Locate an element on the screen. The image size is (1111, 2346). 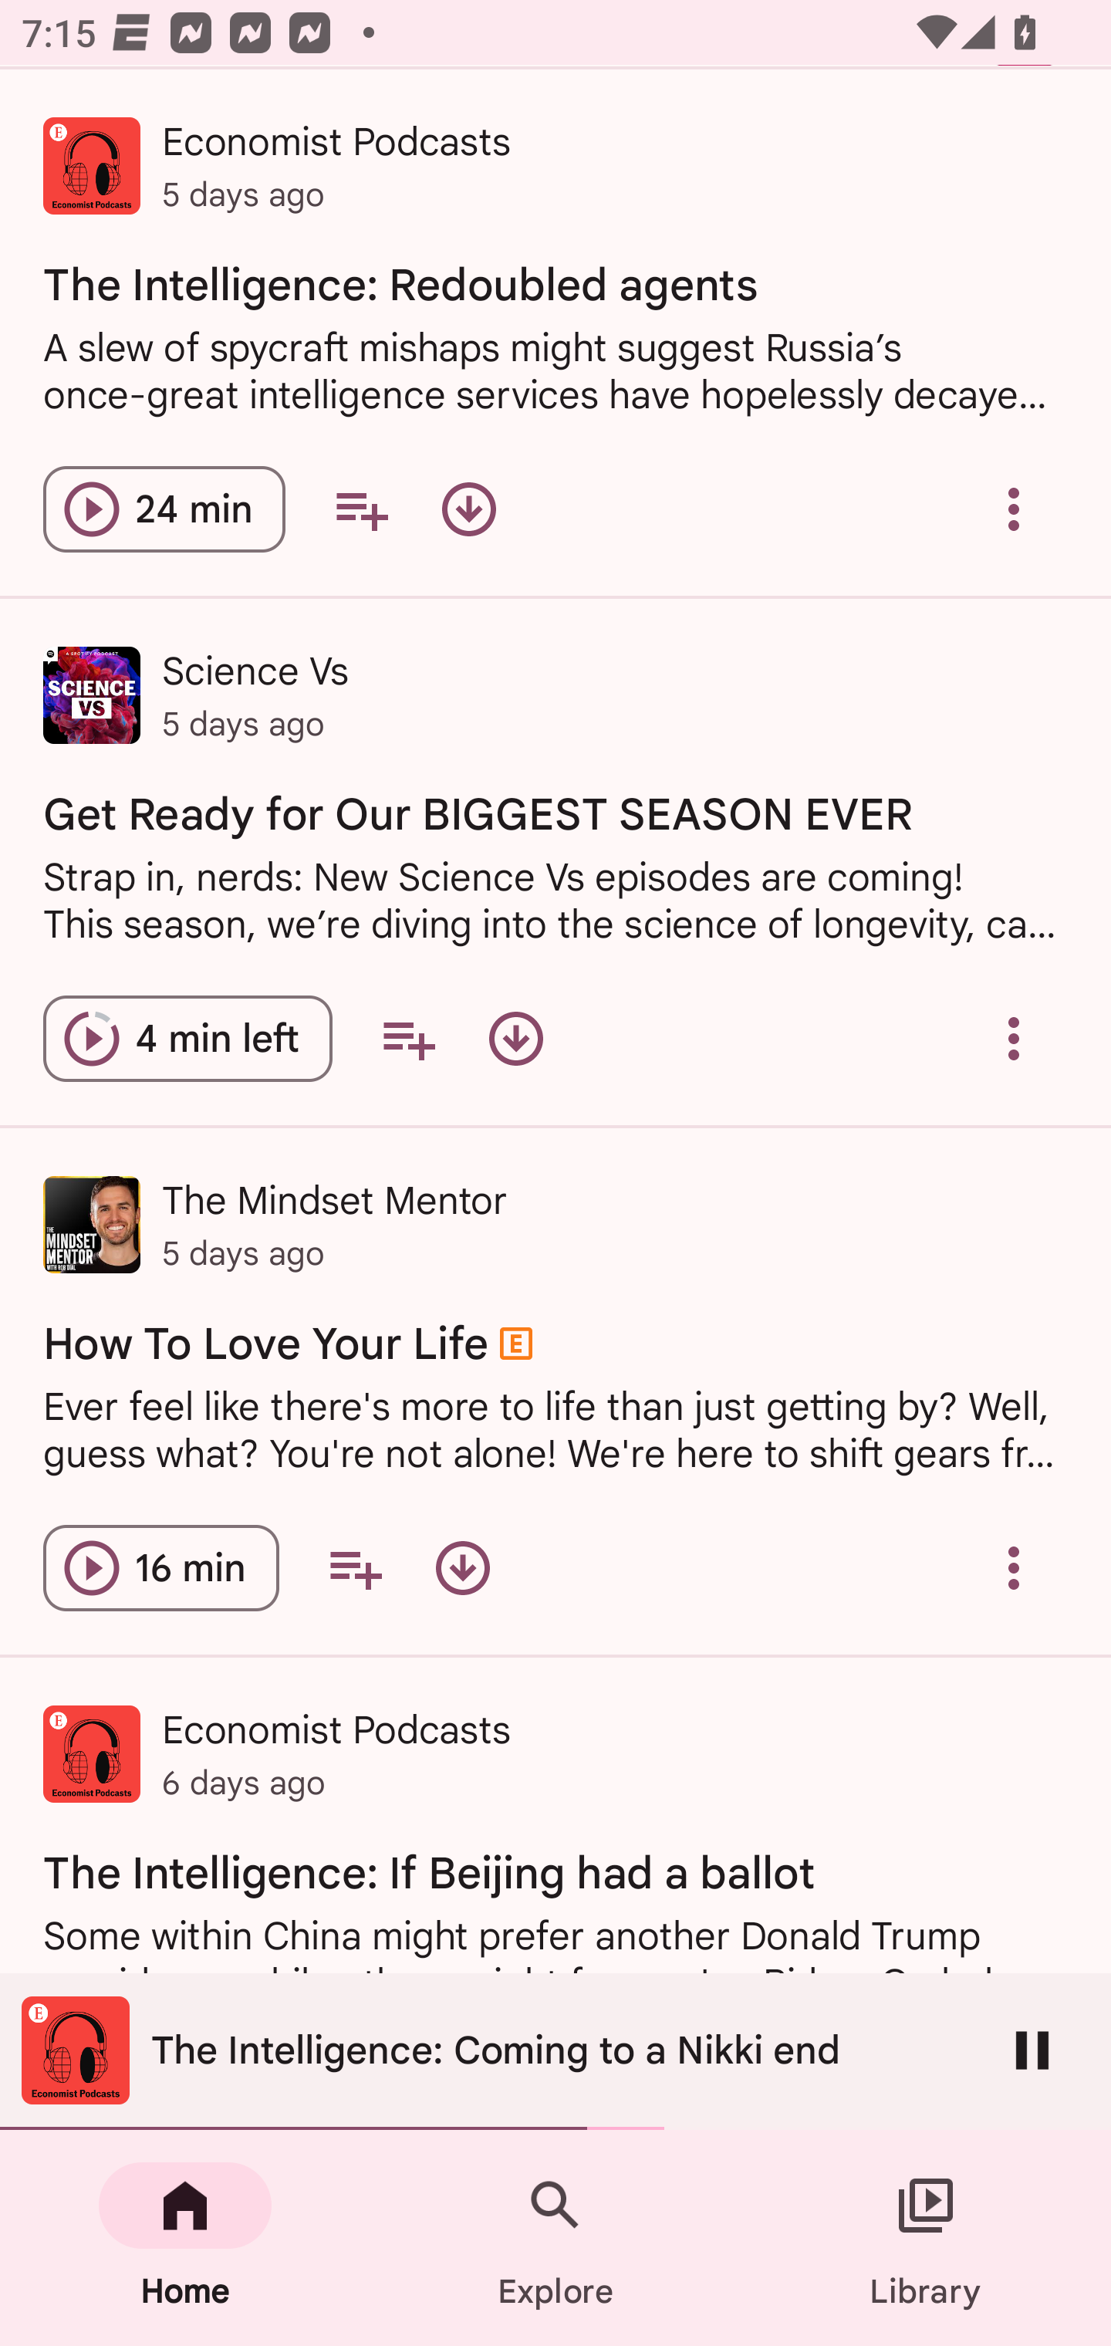
Download episode is located at coordinates (469, 509).